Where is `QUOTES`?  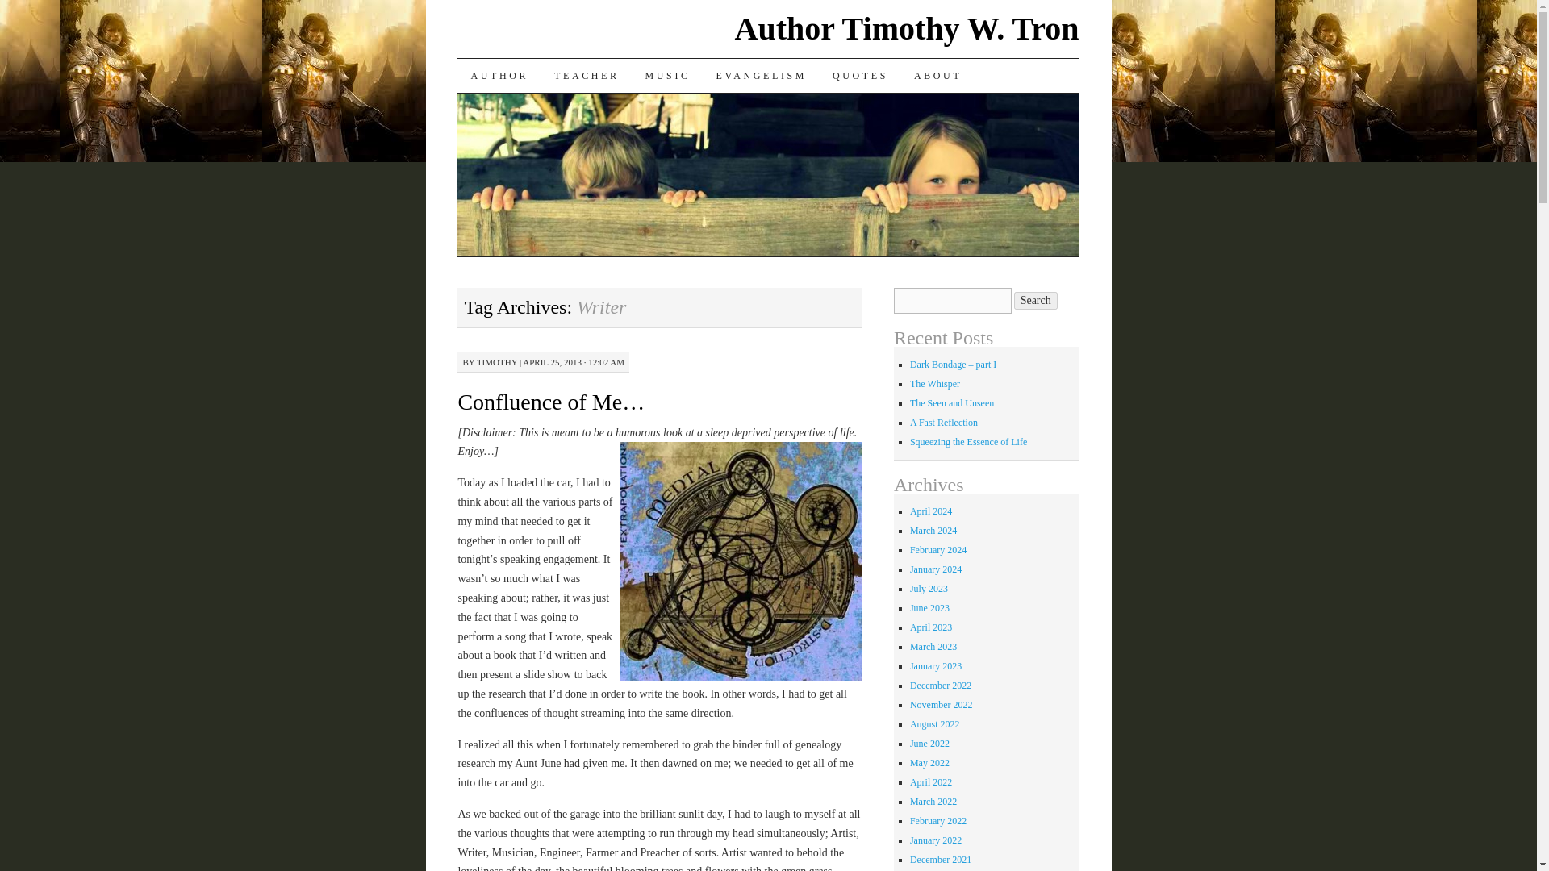 QUOTES is located at coordinates (860, 76).